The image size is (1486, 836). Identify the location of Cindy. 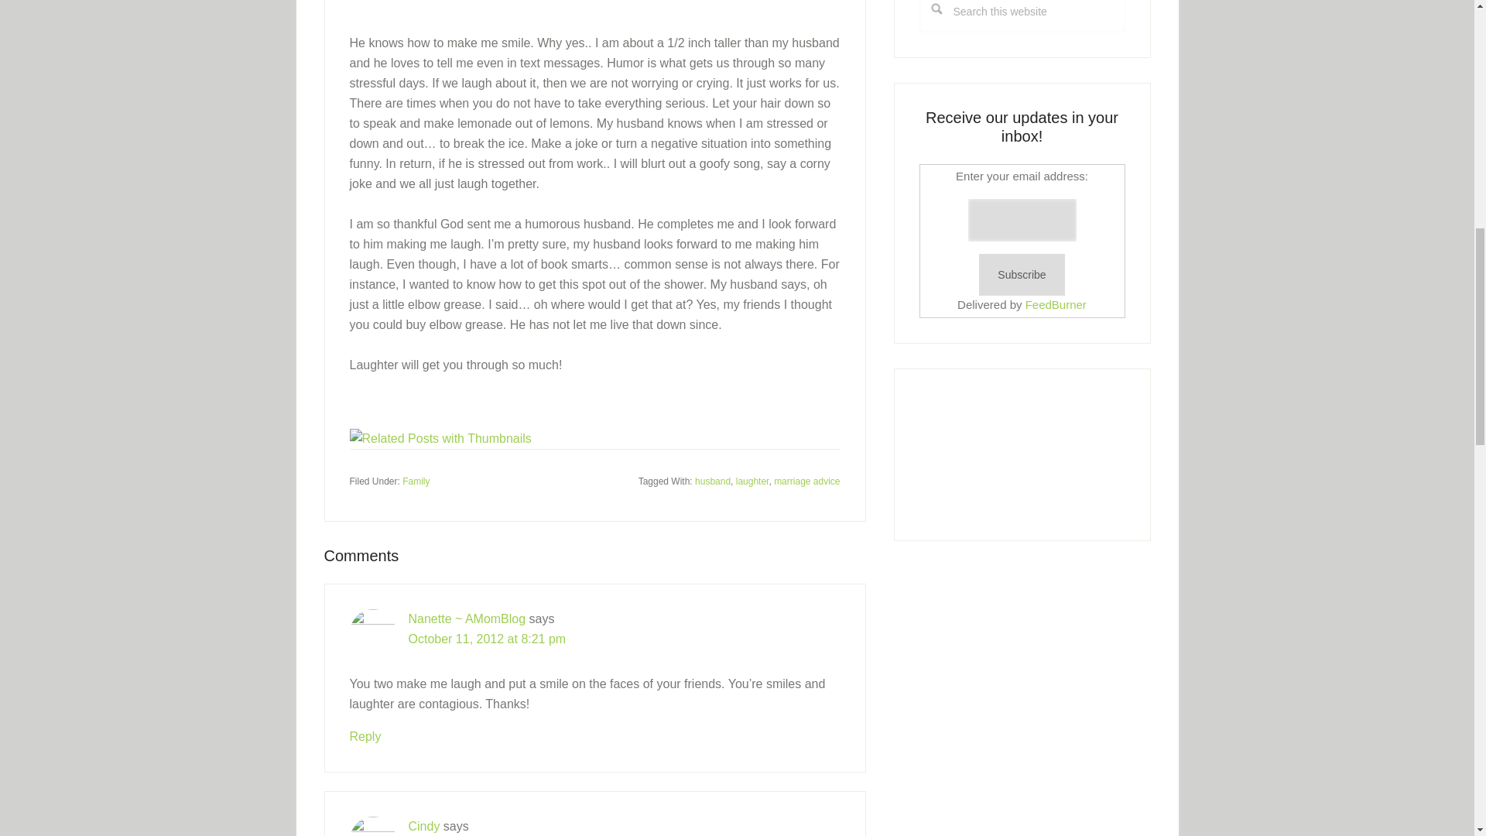
(424, 825).